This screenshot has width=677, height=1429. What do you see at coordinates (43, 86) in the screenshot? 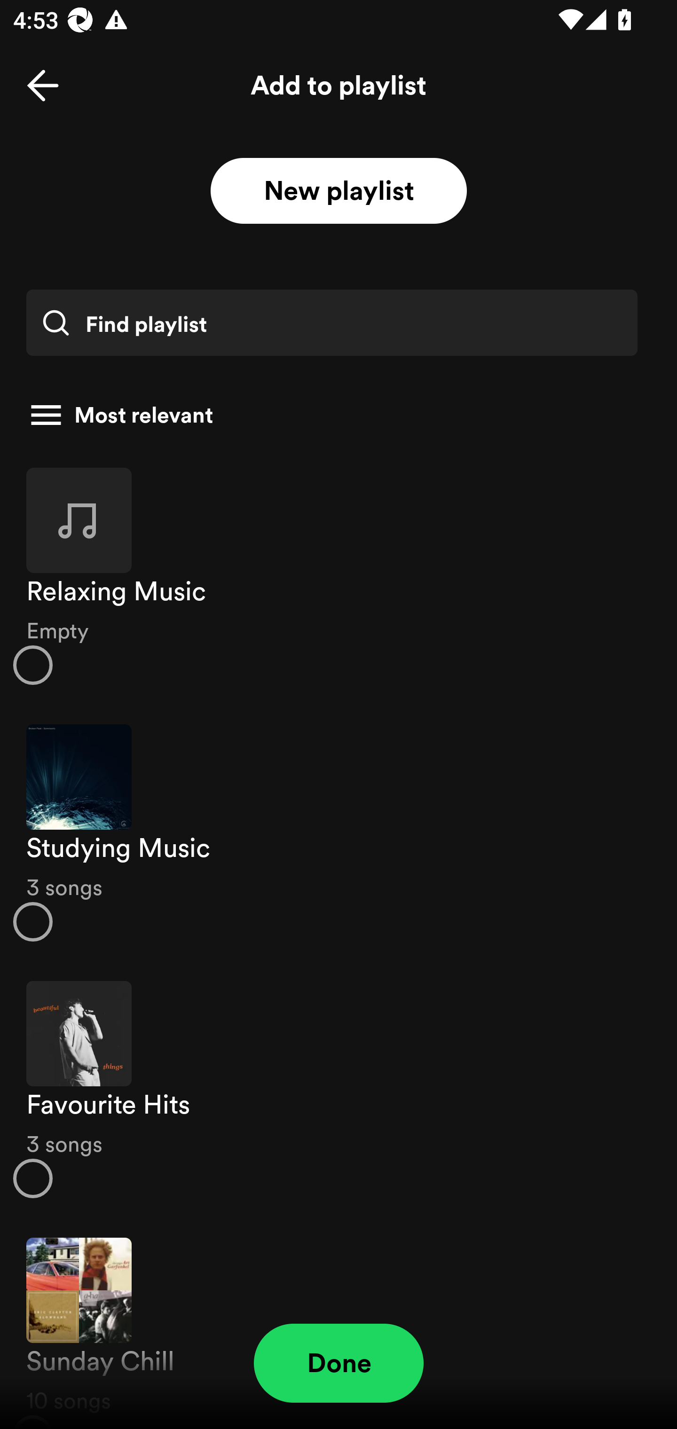
I see `Back` at bounding box center [43, 86].